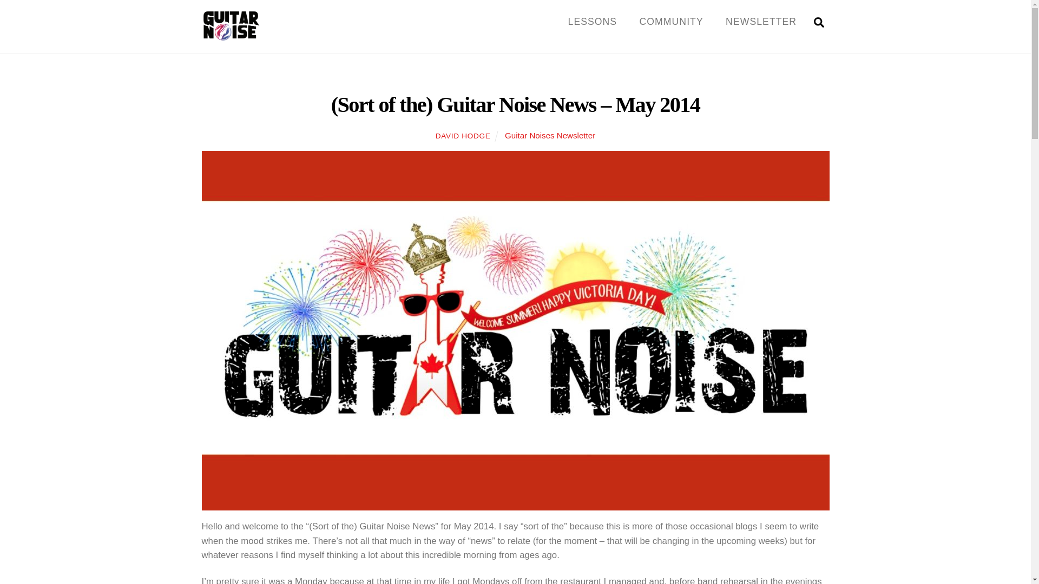  What do you see at coordinates (671, 22) in the screenshot?
I see `COMMUNITY` at bounding box center [671, 22].